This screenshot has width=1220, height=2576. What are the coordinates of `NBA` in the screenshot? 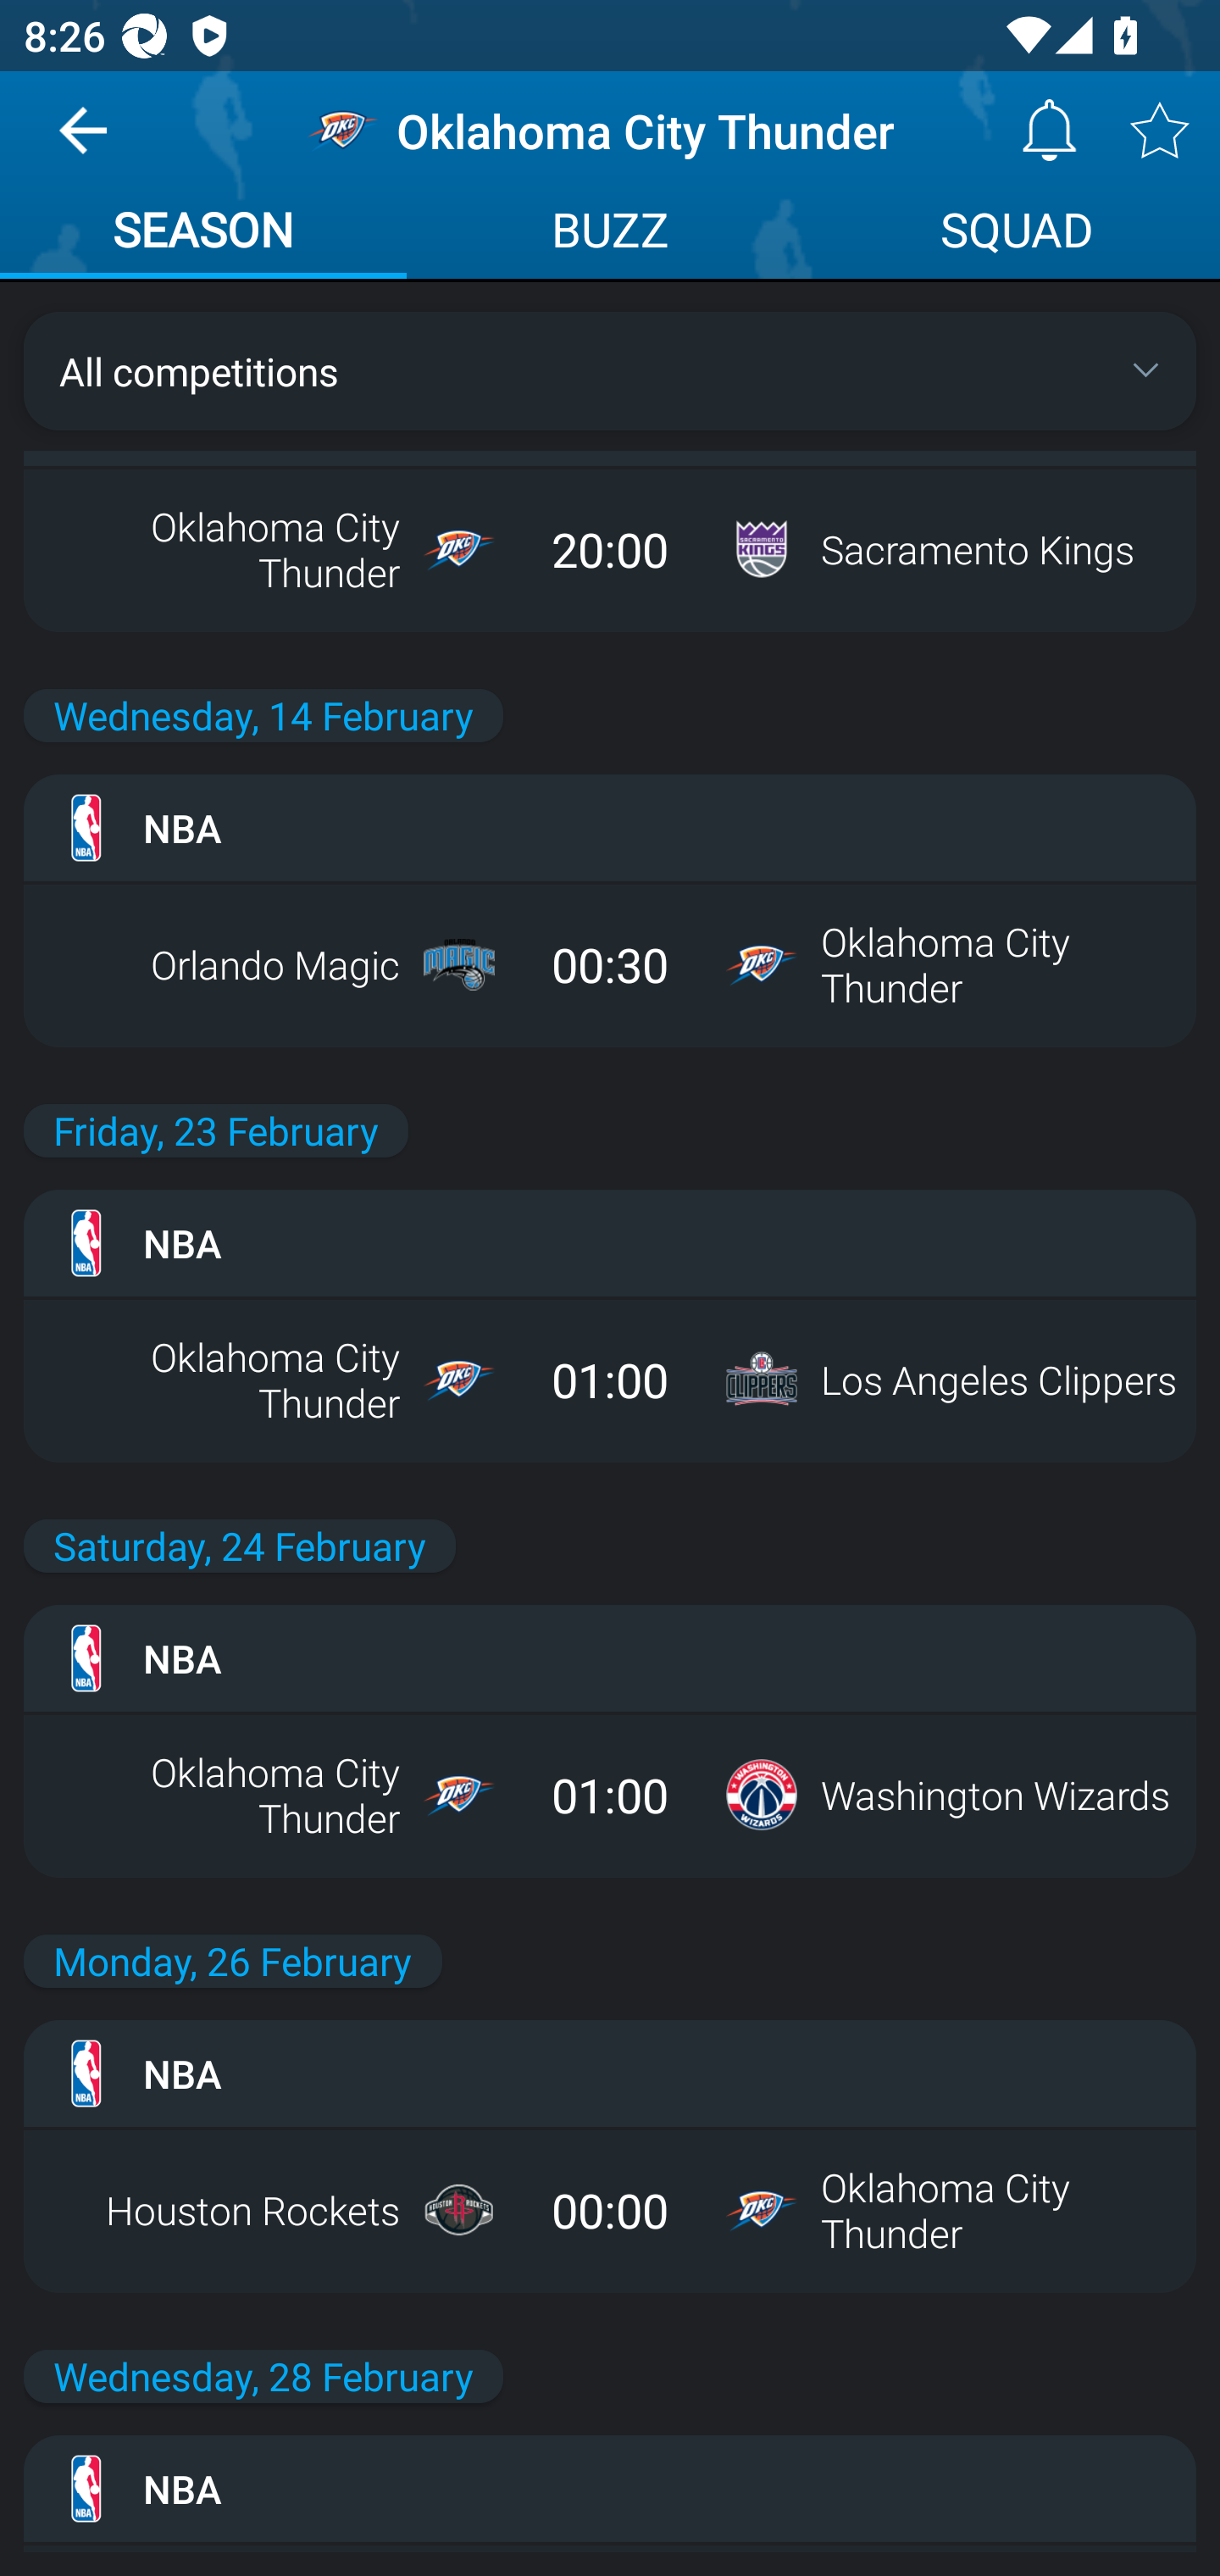 It's located at (610, 2074).